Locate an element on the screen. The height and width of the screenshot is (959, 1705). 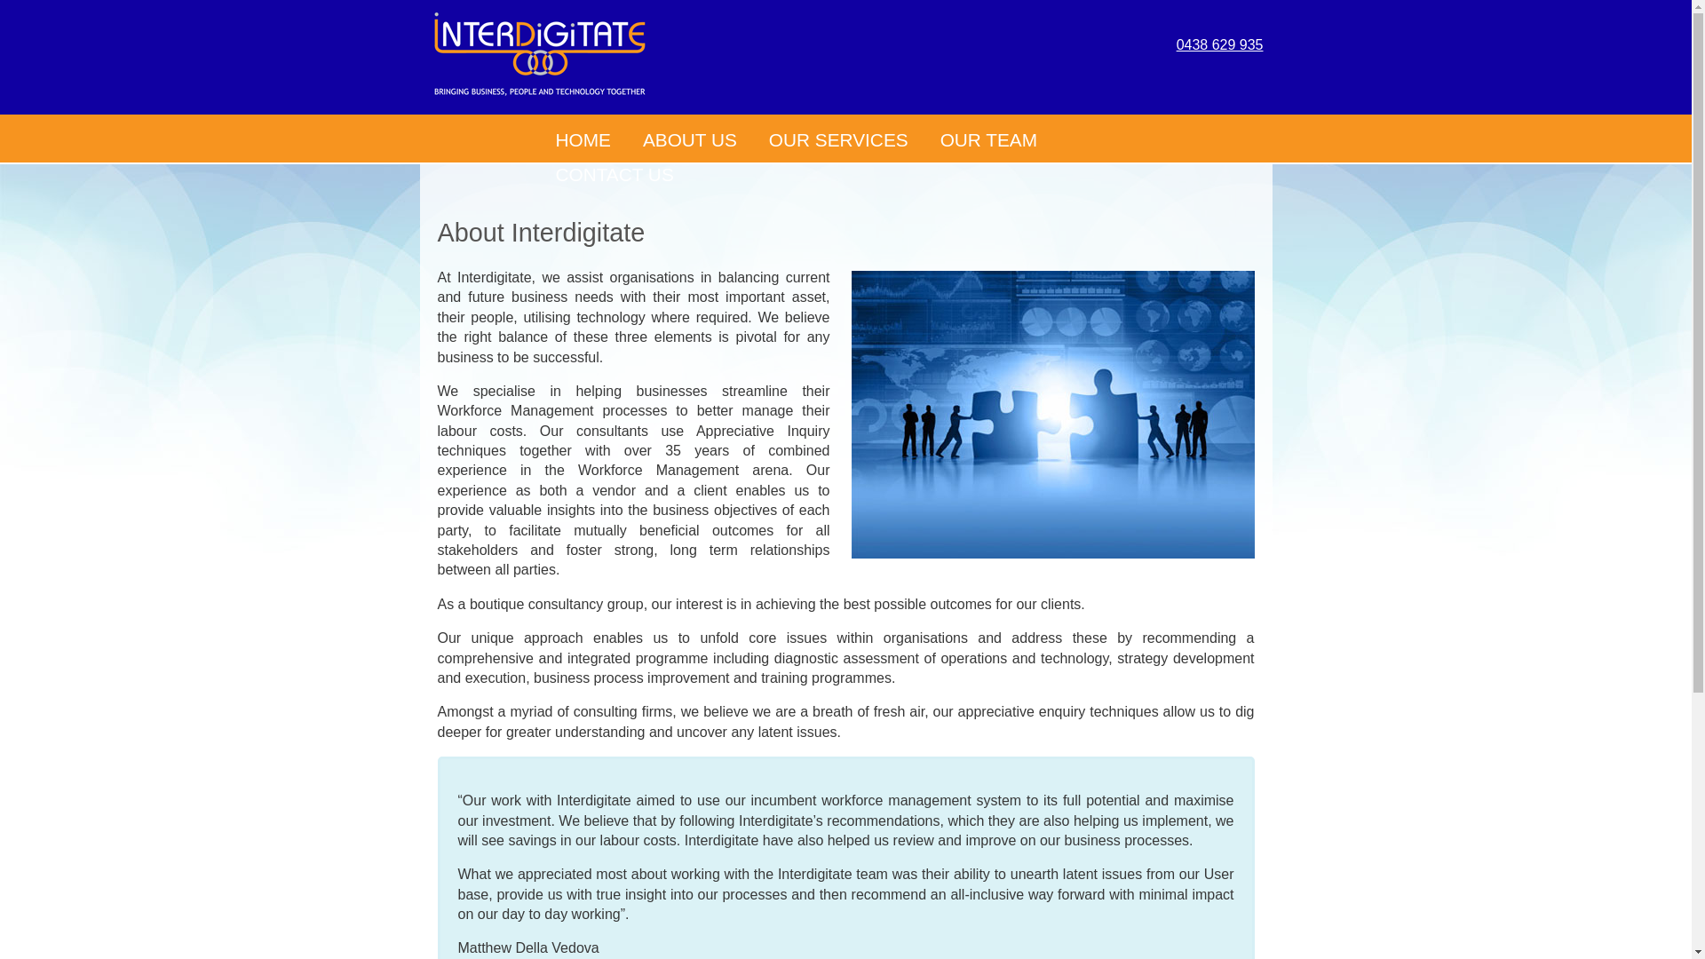
HOME is located at coordinates (583, 140).